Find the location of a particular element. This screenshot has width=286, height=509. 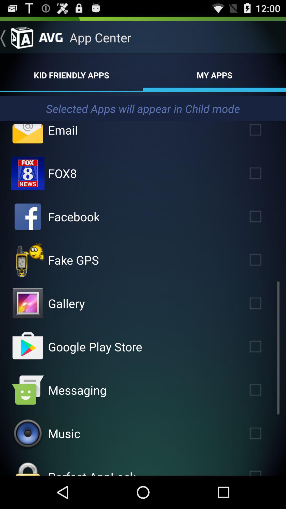

choose the app above perfect applock app is located at coordinates (64, 433).